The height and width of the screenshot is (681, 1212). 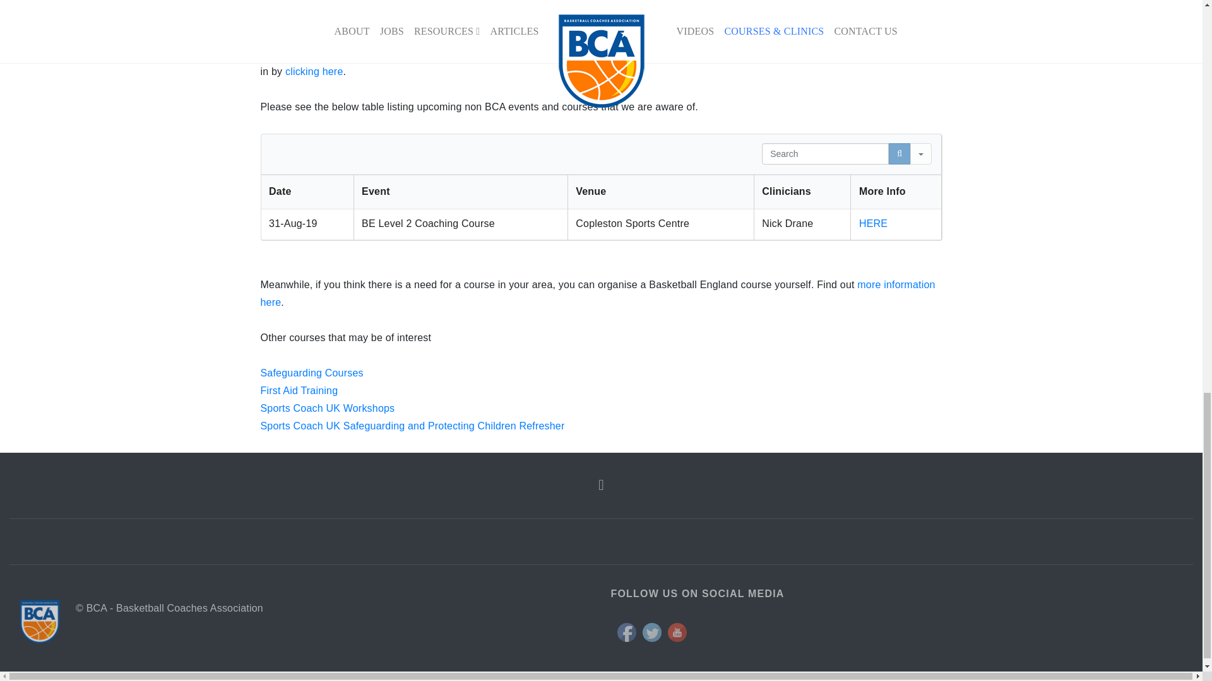 I want to click on more information here, so click(x=597, y=293).